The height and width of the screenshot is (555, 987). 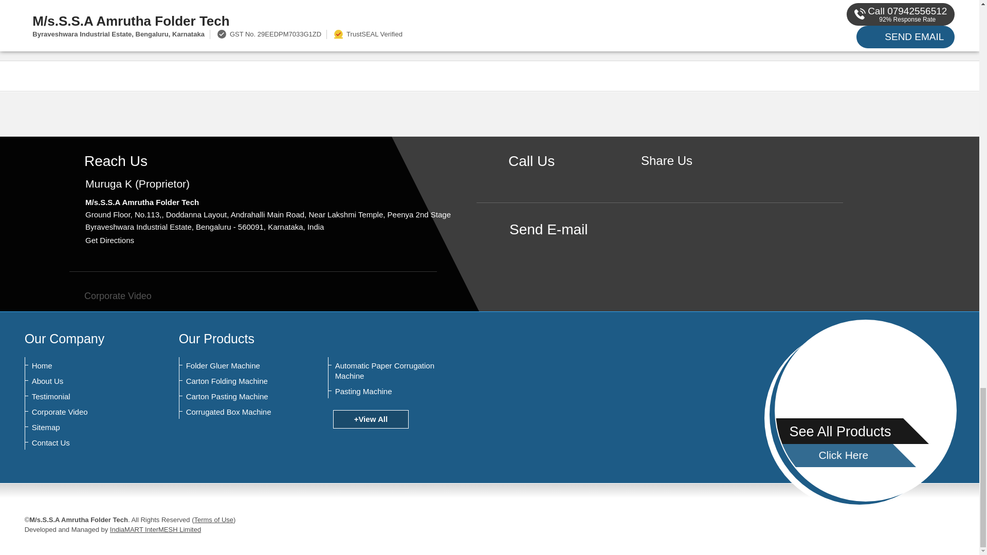 I want to click on Twitter, so click(x=683, y=178).